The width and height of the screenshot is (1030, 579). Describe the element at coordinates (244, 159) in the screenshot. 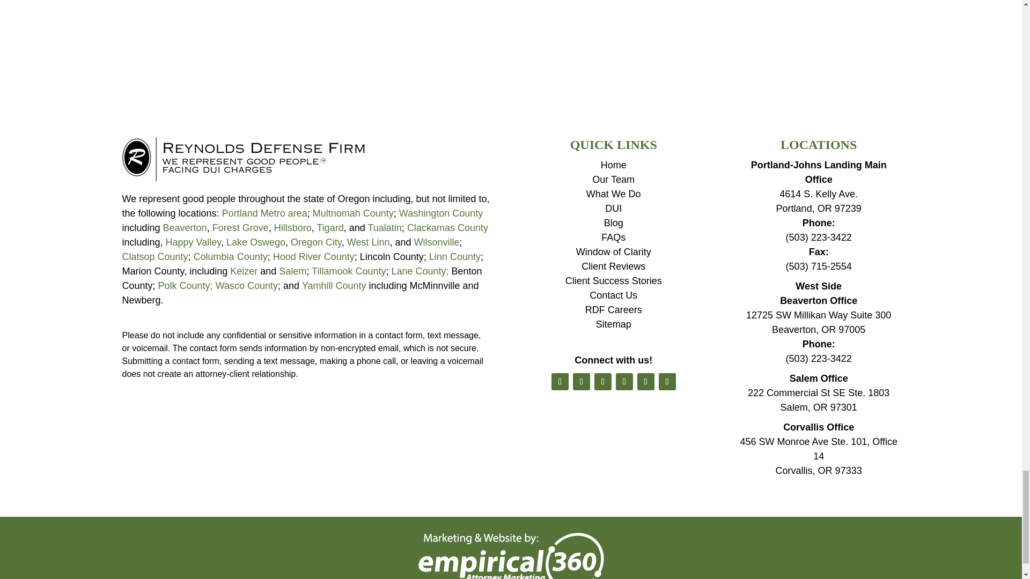

I see `justia-reynoldsdefensefirm-com` at that location.